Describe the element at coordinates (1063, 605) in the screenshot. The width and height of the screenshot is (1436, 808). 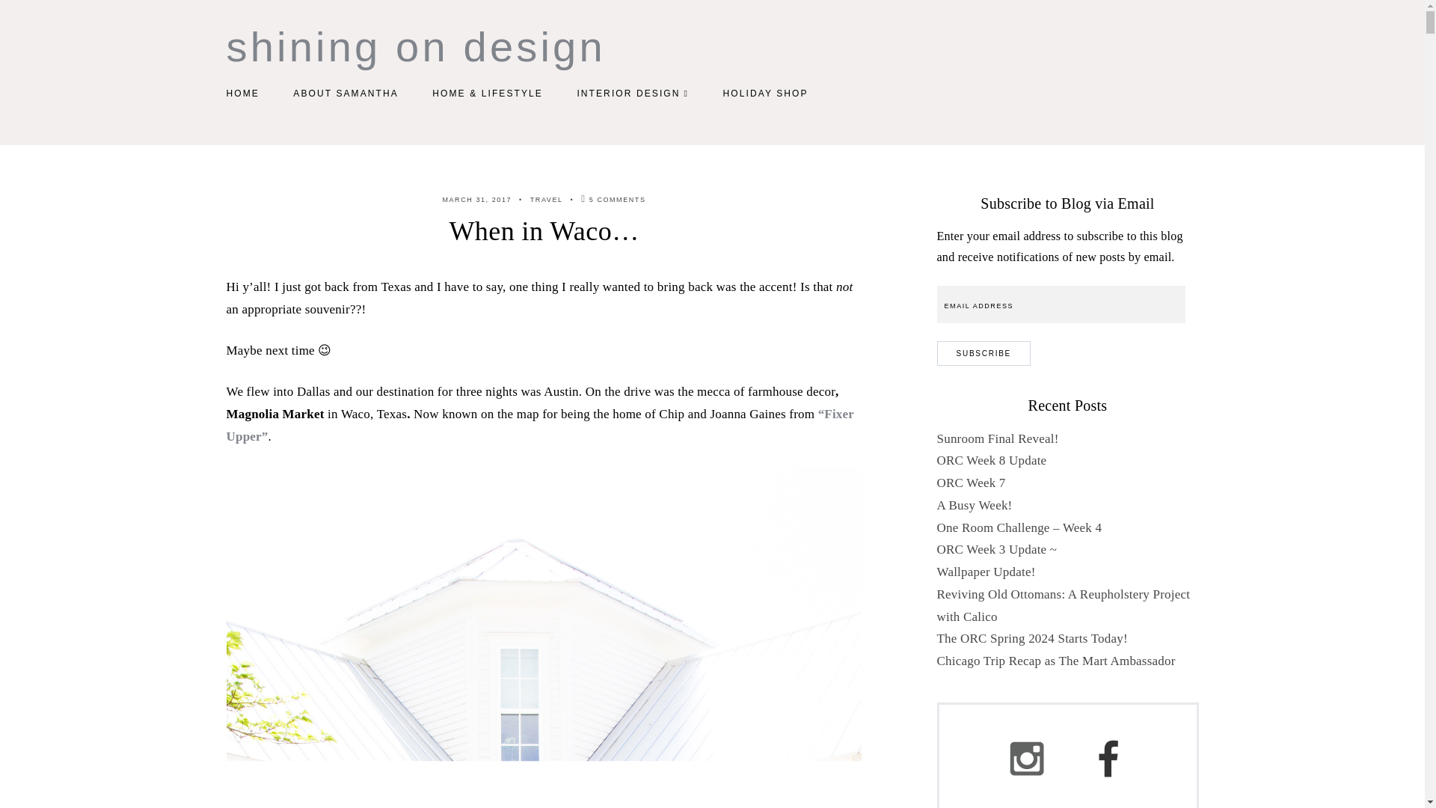
I see `Reviving Old Ottomans: A Reupholstery Project with Calico` at that location.